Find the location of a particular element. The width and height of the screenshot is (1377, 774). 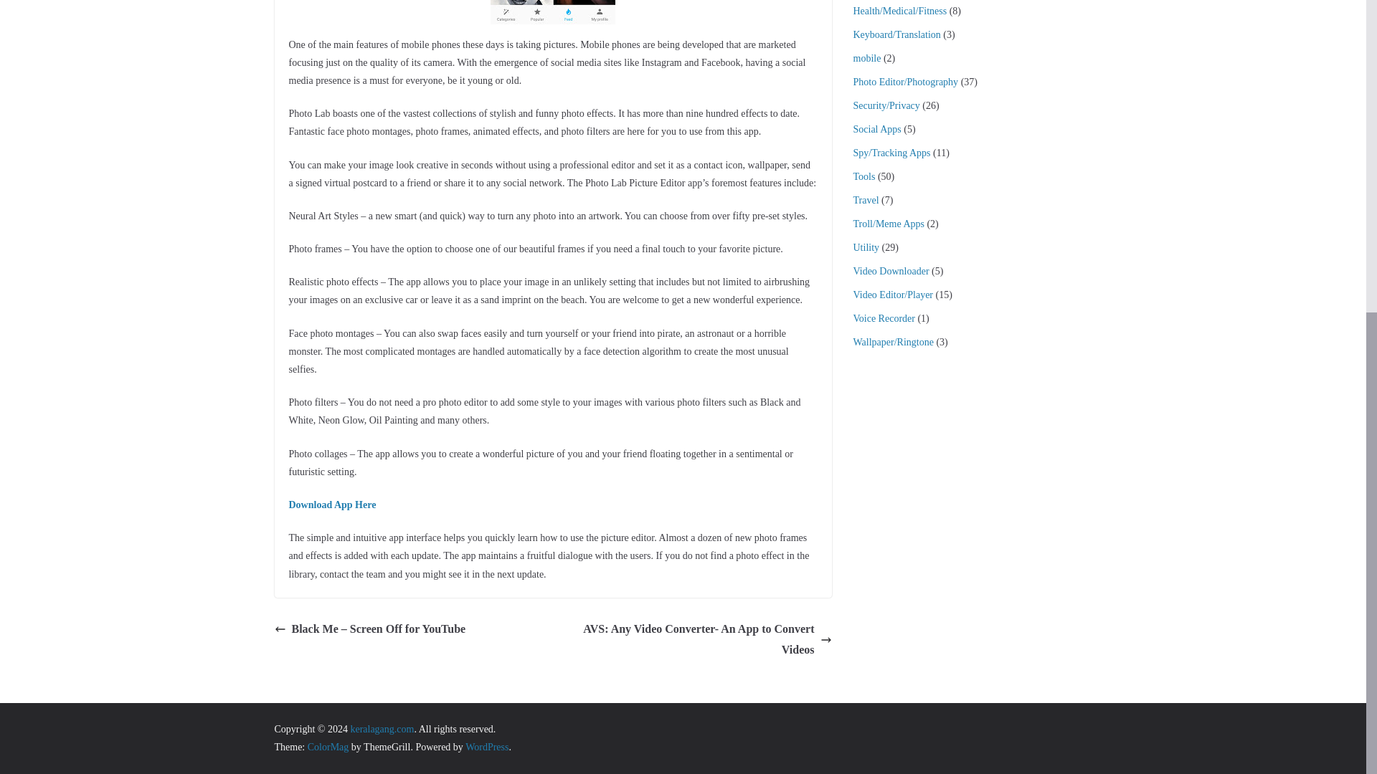

AVS: Any Video Converter- An App to Convert Videos is located at coordinates (696, 640).